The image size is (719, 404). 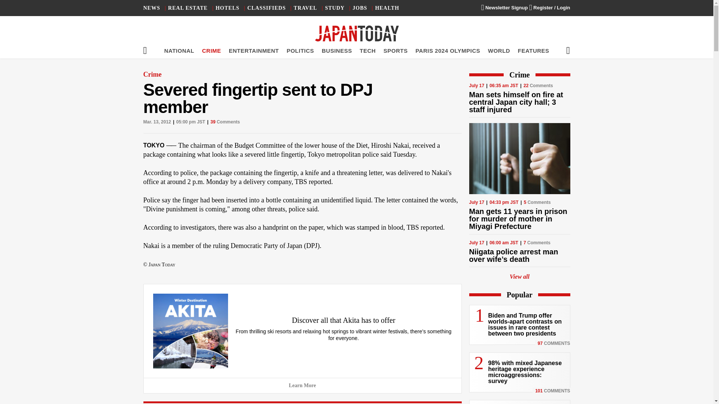 What do you see at coordinates (395, 50) in the screenshot?
I see `SPORTS` at bounding box center [395, 50].